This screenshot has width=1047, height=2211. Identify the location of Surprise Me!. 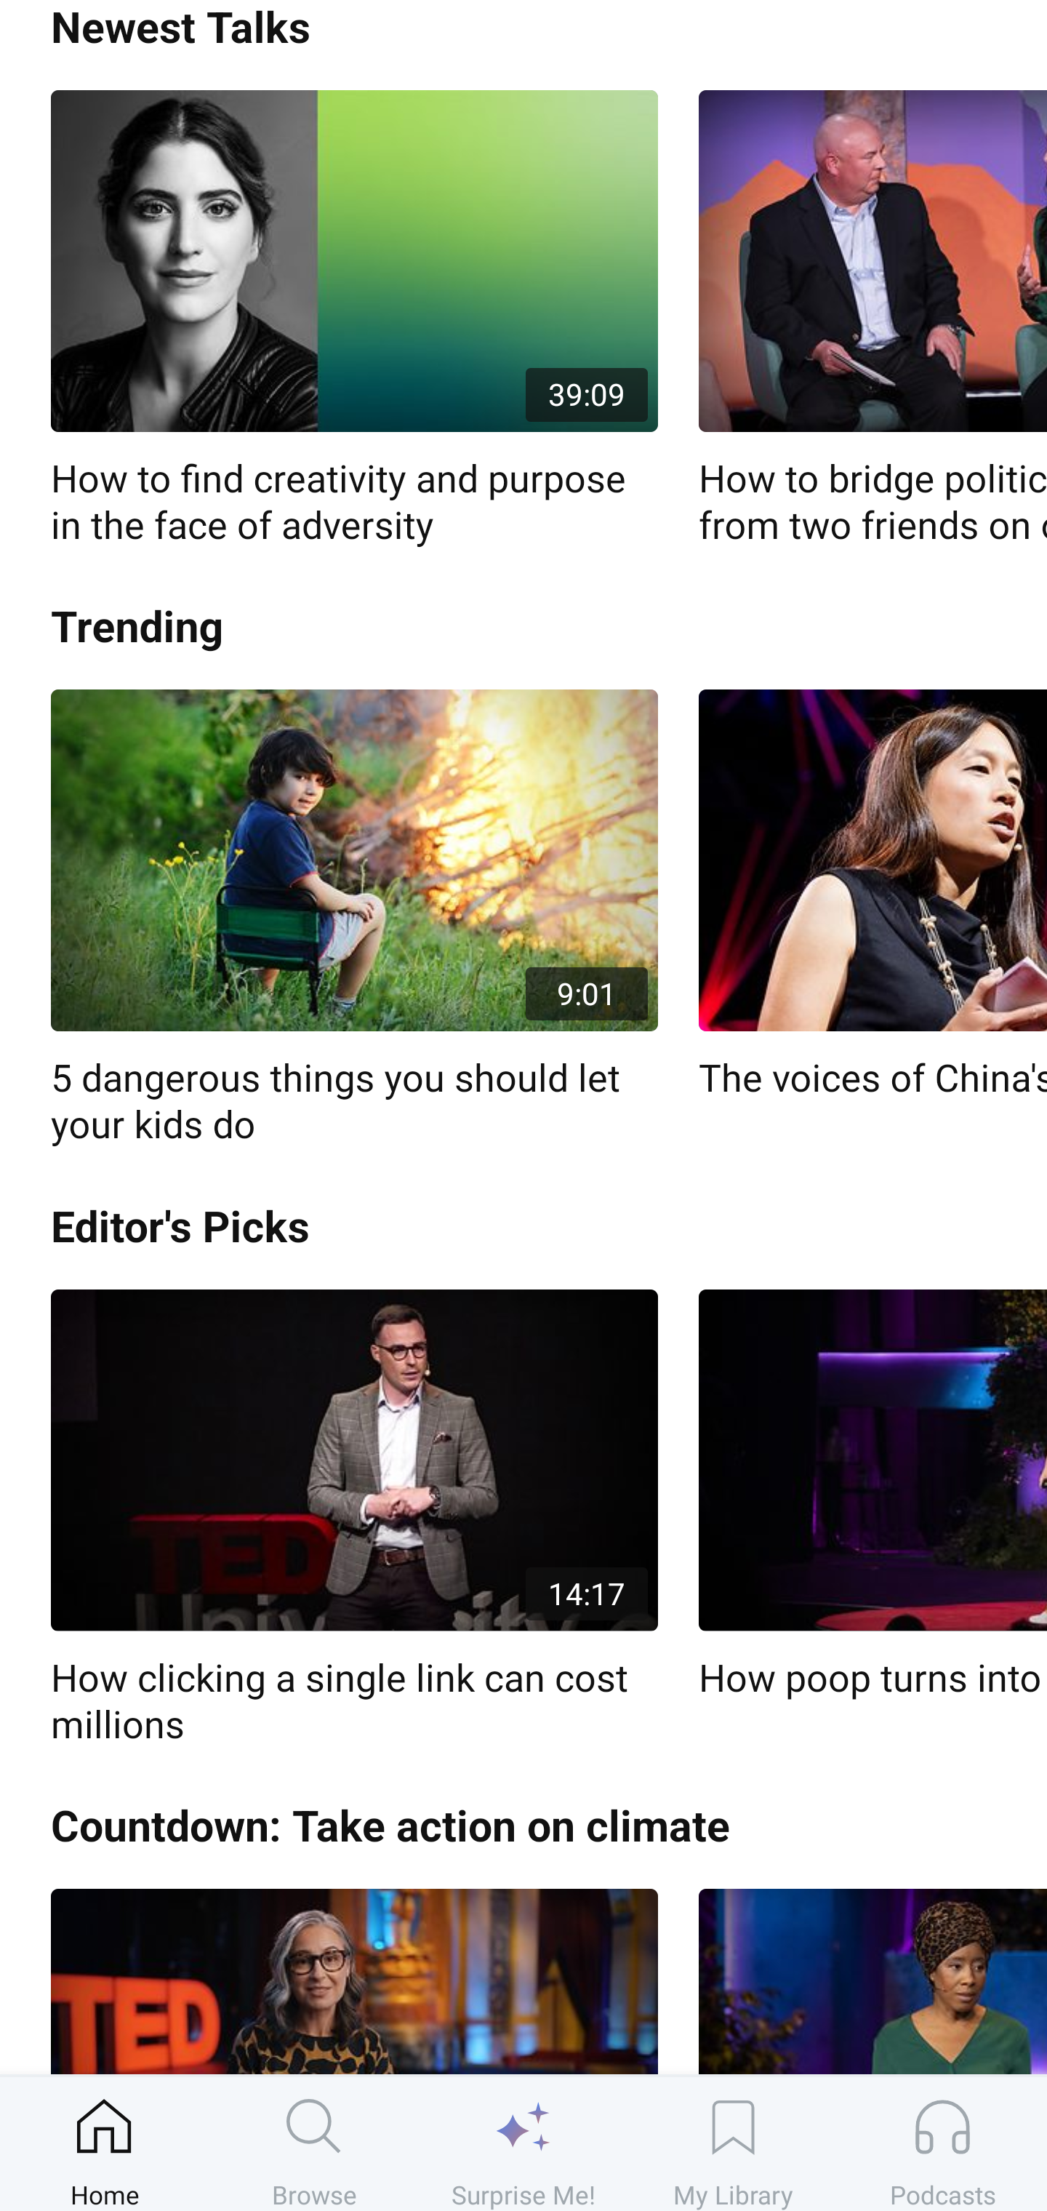
(523, 2143).